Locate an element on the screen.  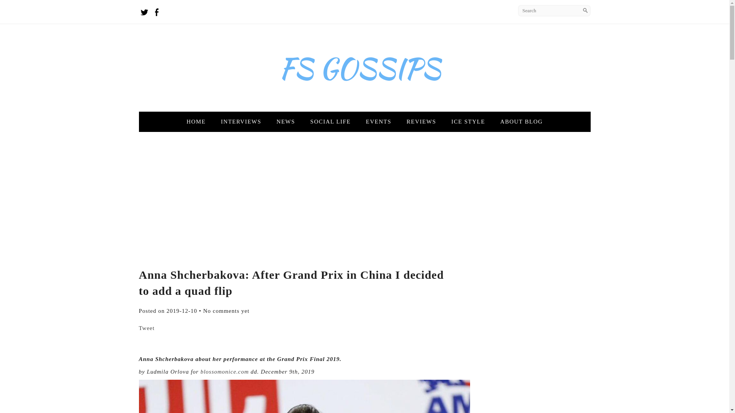
SOCIAL LIFE is located at coordinates (331, 122).